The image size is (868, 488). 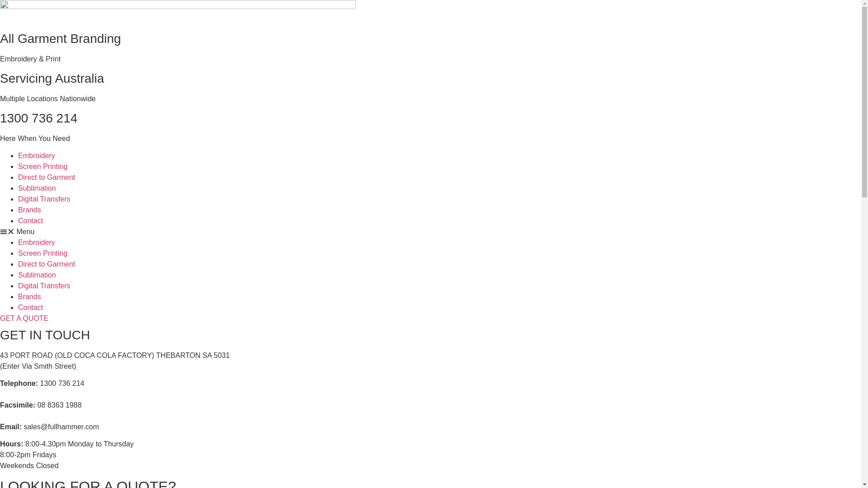 I want to click on Digital Transfers, so click(x=44, y=286).